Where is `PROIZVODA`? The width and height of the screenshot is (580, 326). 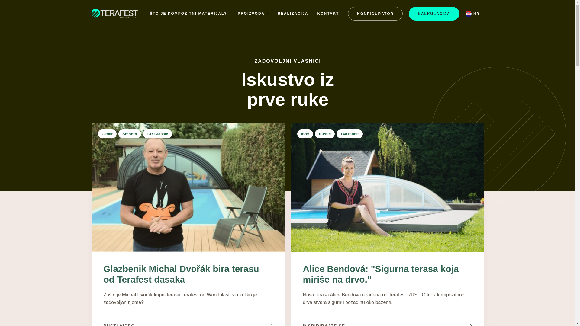
PROIZVODA is located at coordinates (253, 13).